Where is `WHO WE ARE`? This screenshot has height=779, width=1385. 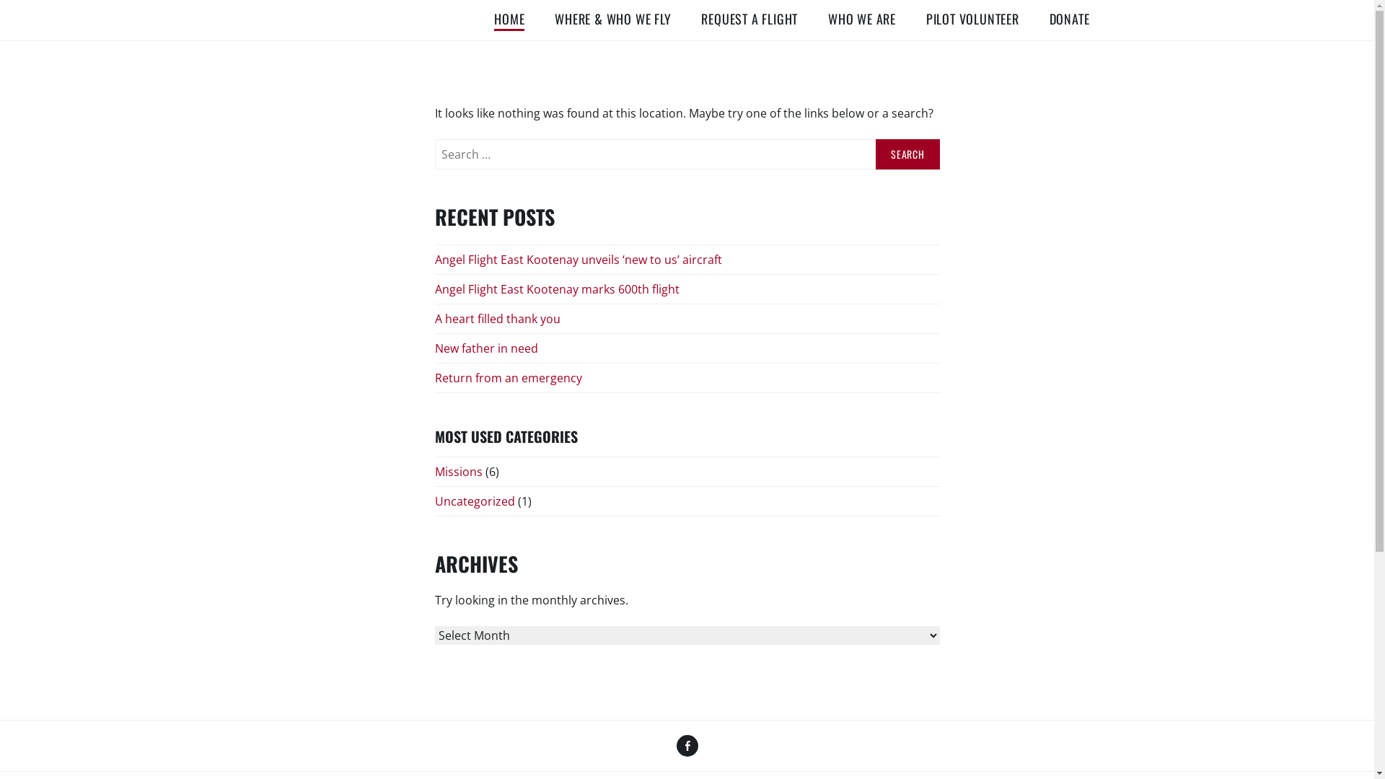
WHO WE ARE is located at coordinates (862, 20).